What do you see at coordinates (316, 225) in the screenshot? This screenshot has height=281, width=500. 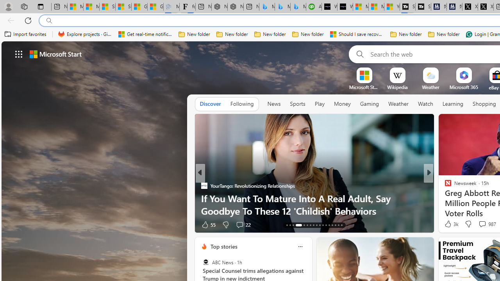 I see `AutomationID: tab-21` at bounding box center [316, 225].